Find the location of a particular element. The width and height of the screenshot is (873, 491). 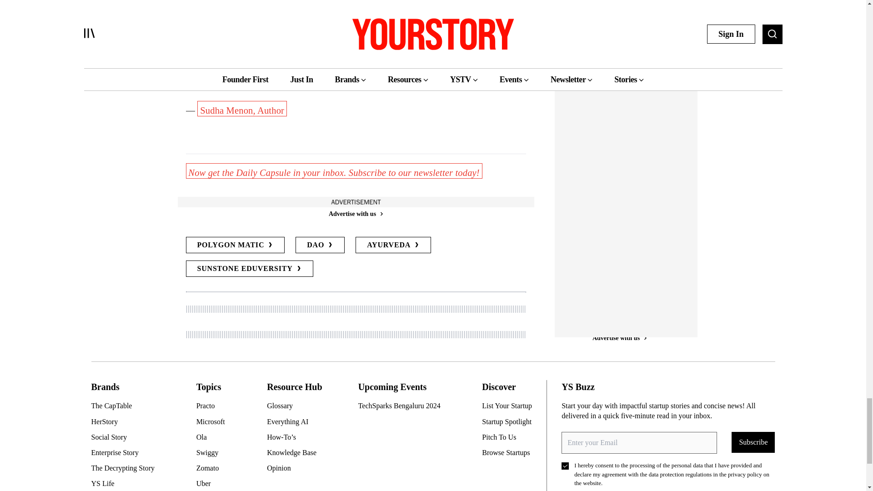

AYURVEDA is located at coordinates (393, 245).